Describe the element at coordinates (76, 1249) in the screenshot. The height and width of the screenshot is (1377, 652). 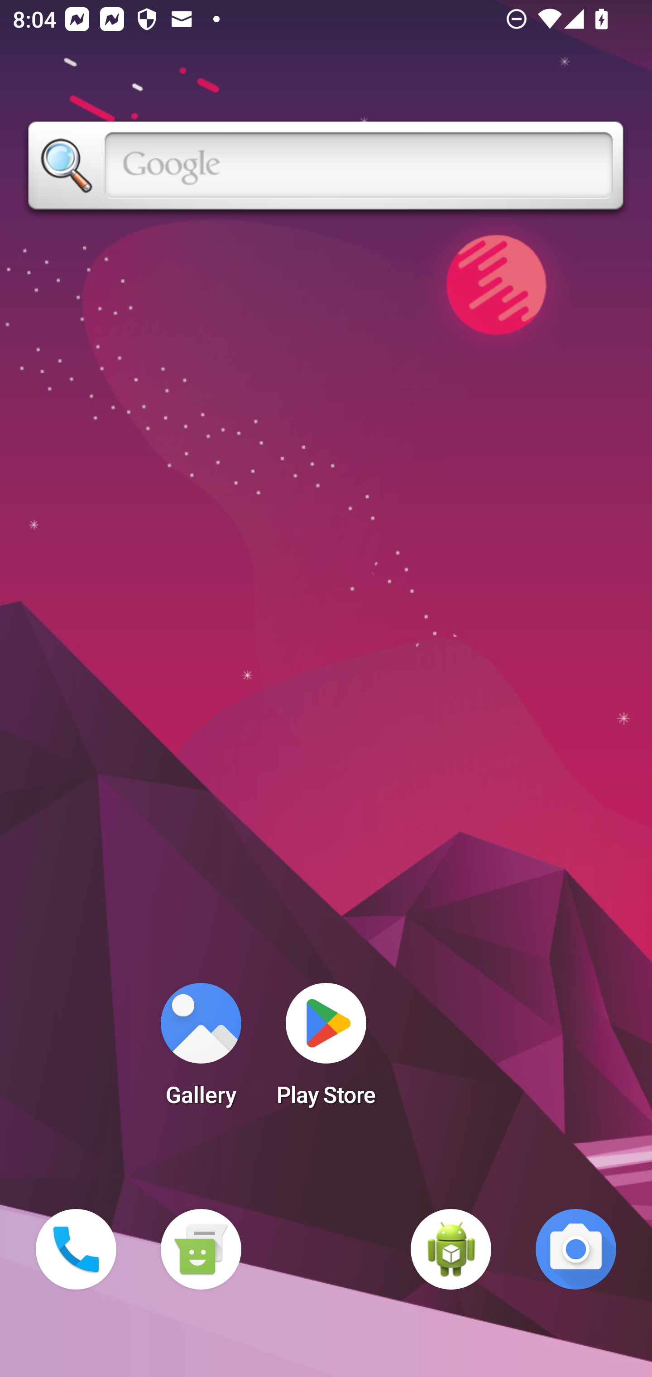
I see `Phone` at that location.